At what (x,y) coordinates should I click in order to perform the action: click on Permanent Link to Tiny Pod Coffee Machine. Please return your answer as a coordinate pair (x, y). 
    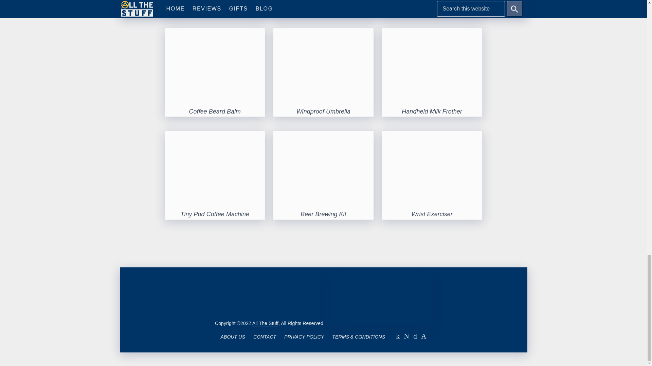
    Looking at the image, I should click on (215, 214).